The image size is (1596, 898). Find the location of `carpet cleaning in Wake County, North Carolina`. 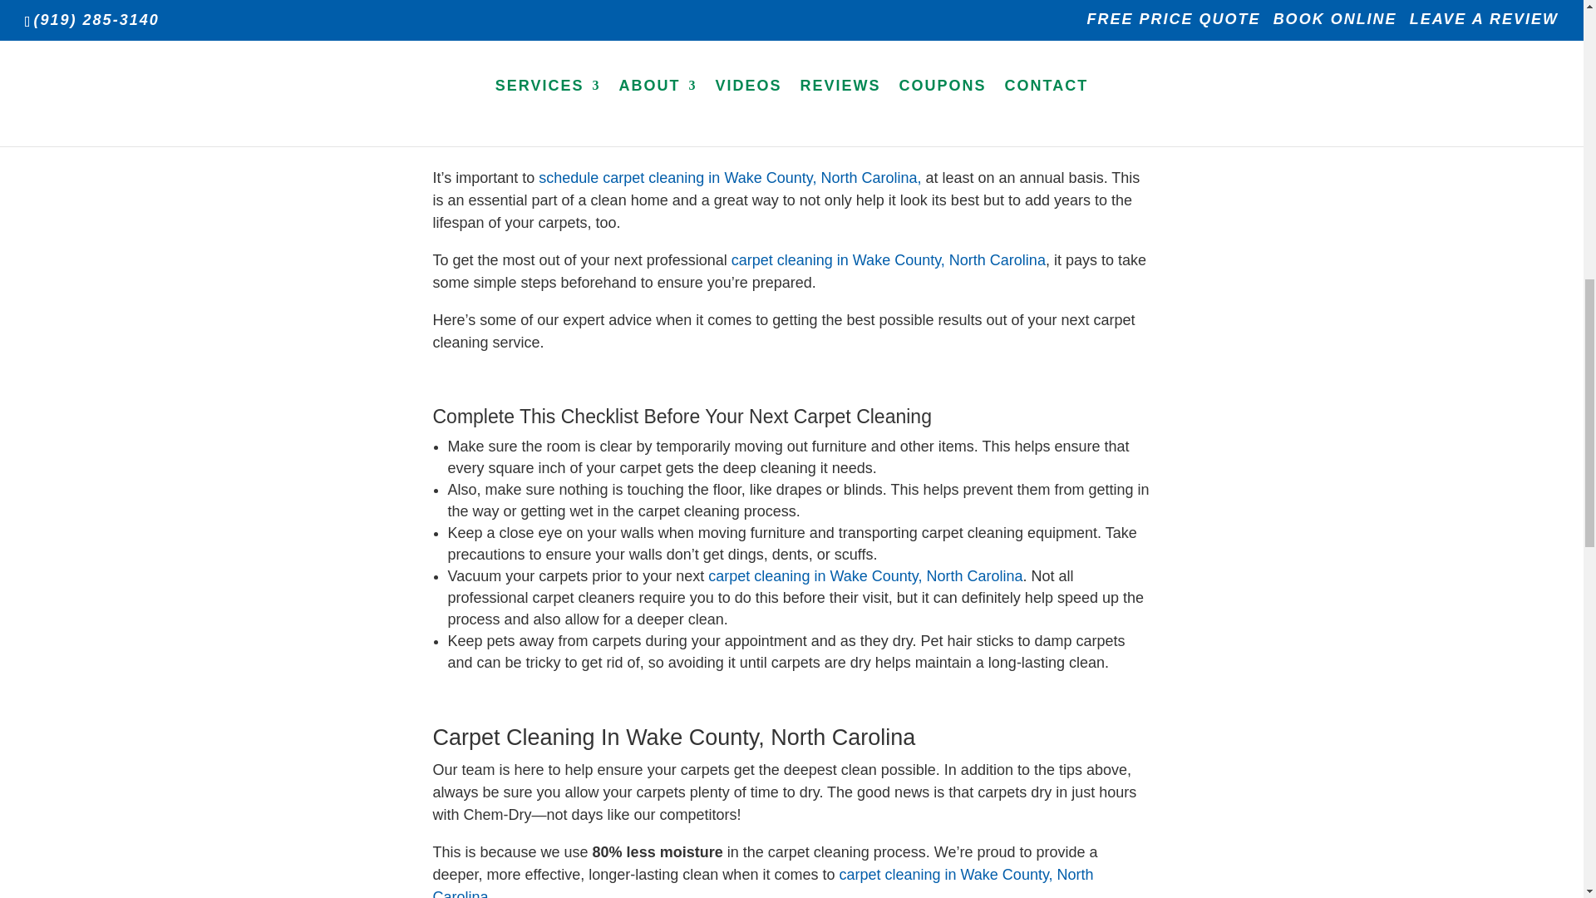

carpet cleaning in Wake County, North Carolina is located at coordinates (888, 259).